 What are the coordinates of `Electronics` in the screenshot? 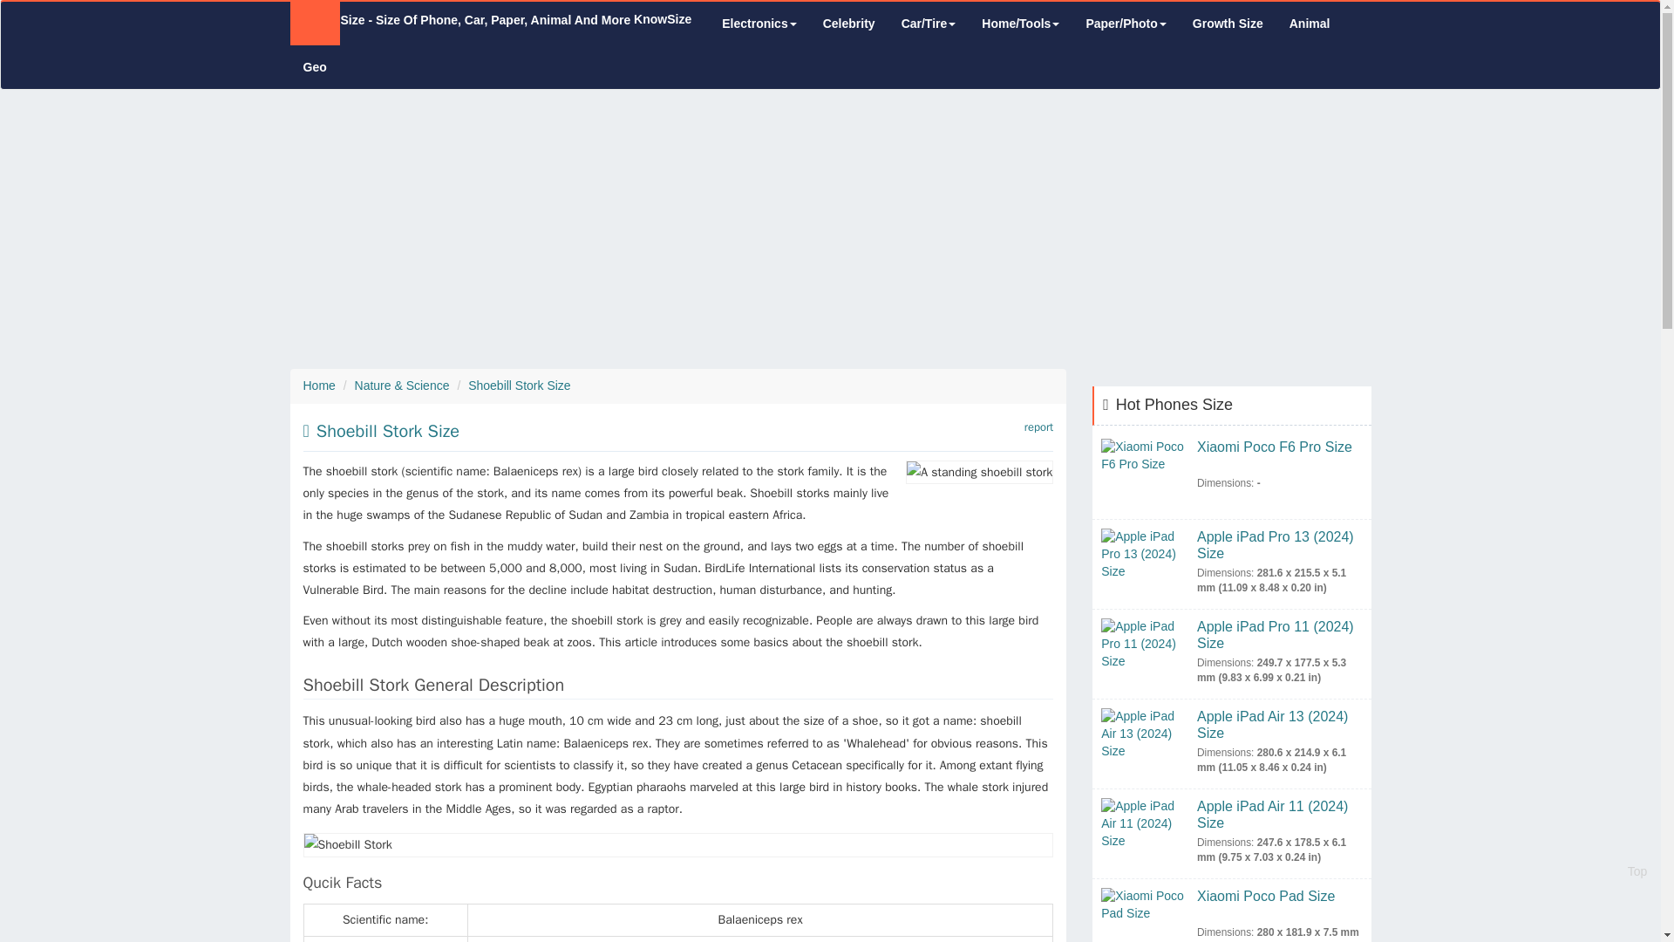 It's located at (759, 23).